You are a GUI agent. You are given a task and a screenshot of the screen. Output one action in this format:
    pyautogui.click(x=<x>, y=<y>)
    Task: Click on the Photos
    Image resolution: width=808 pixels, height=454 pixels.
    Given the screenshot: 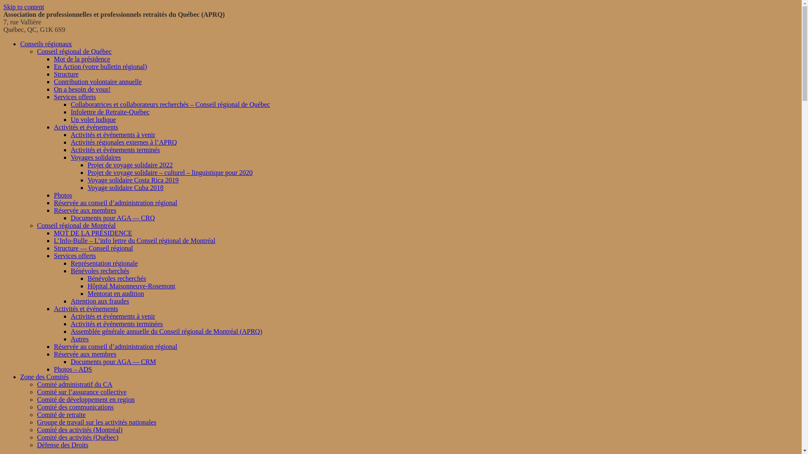 What is the action you would take?
    pyautogui.click(x=63, y=195)
    